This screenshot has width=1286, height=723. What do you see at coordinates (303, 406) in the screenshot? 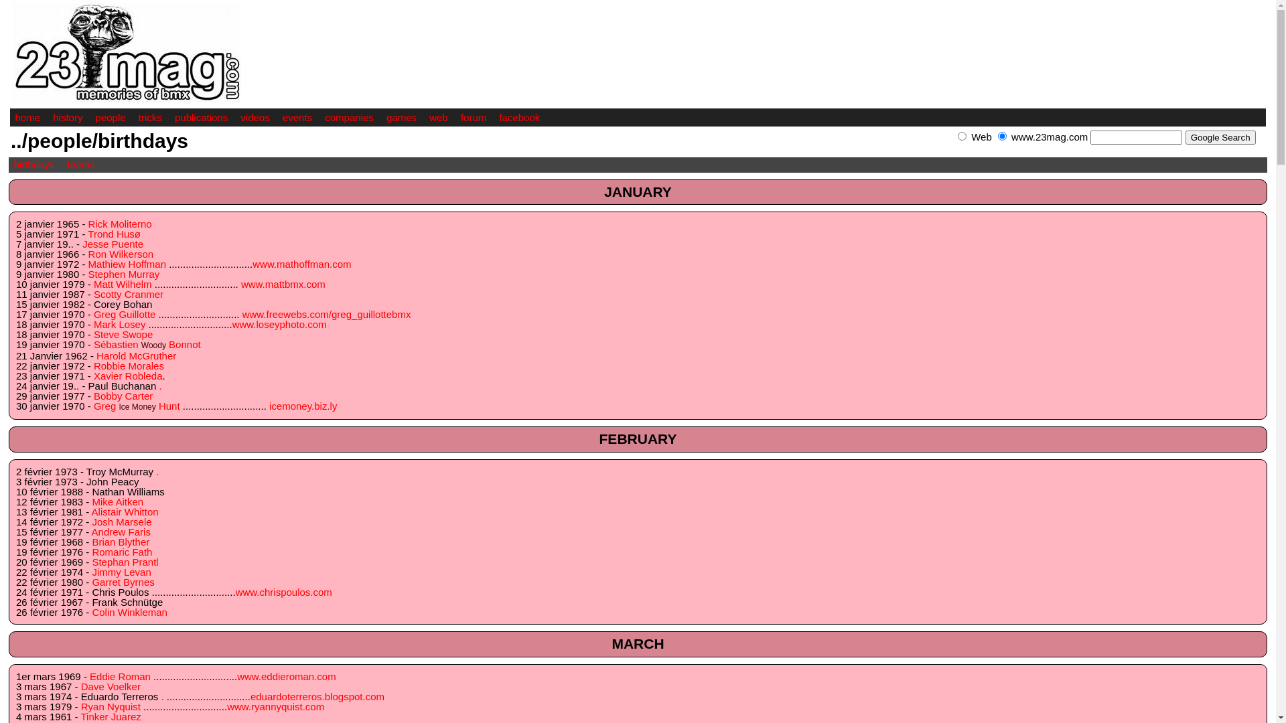
I see `icemoney.biz.ly` at bounding box center [303, 406].